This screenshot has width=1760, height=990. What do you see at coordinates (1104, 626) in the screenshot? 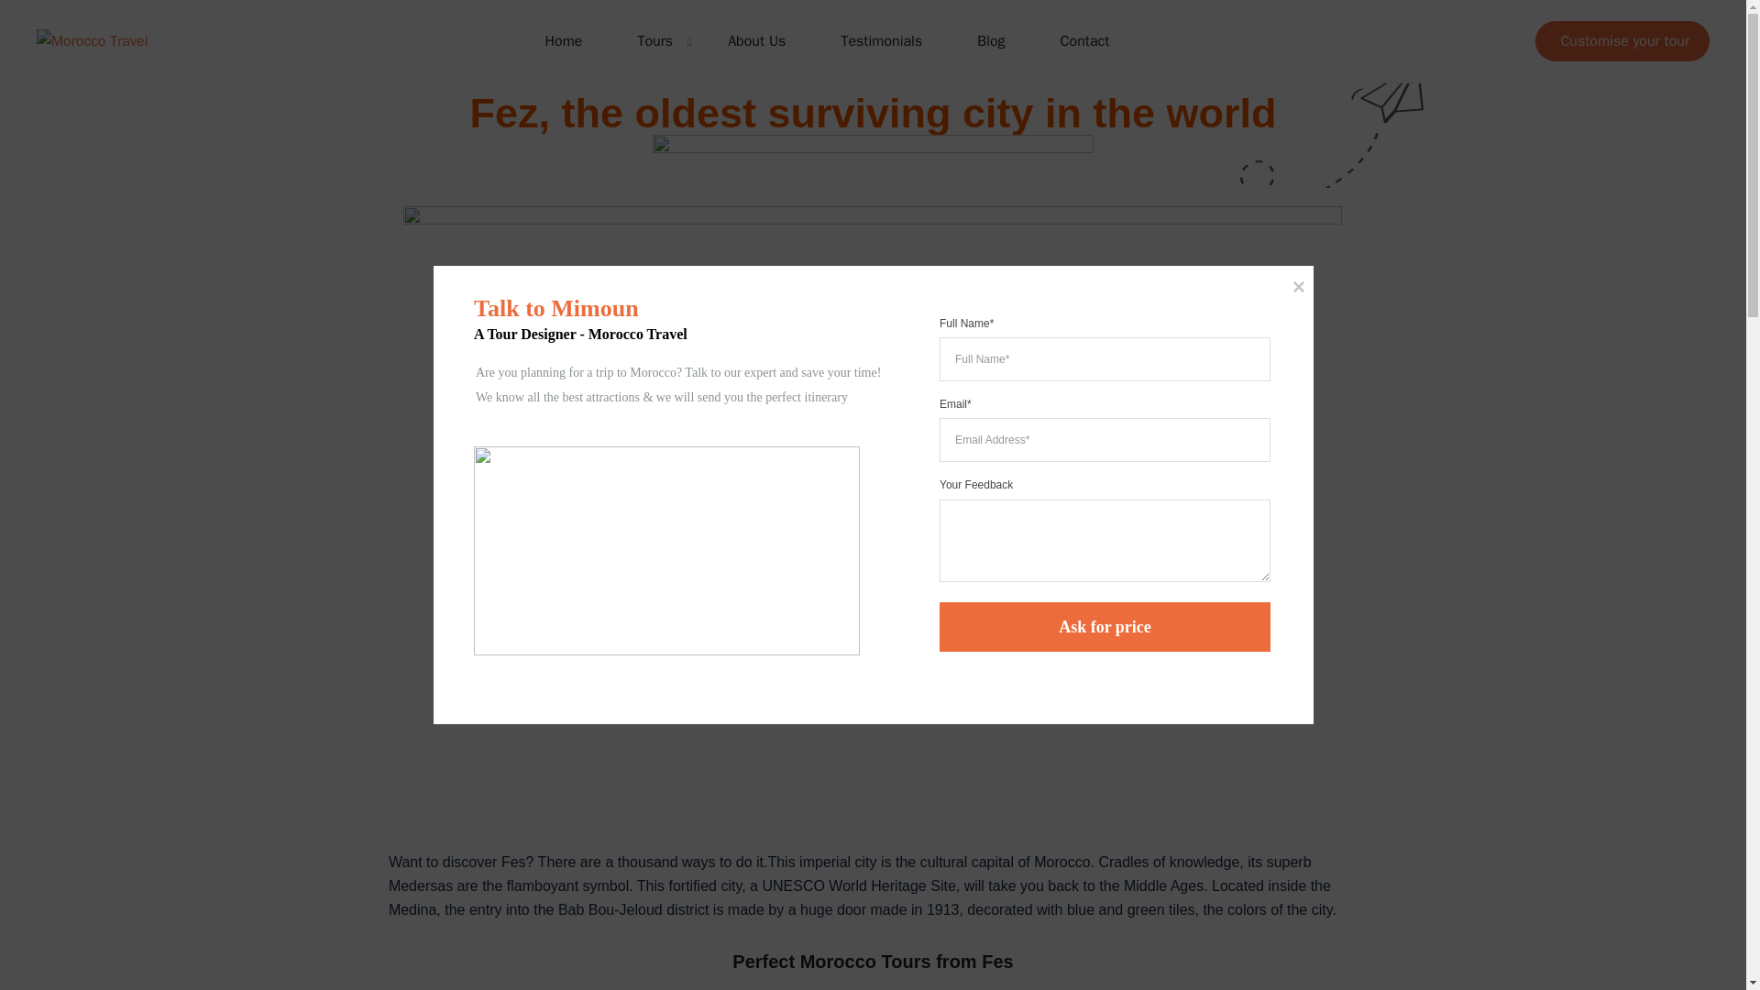
I see `Ask for price` at bounding box center [1104, 626].